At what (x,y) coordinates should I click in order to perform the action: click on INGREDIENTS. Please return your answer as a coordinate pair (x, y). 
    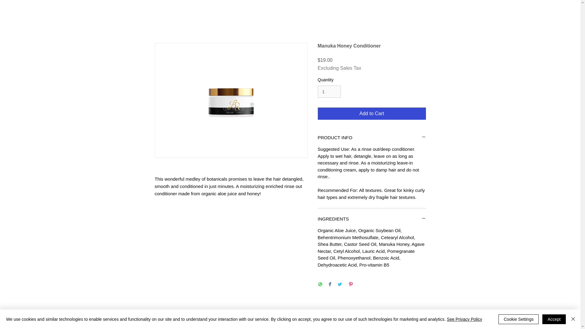
    Looking at the image, I should click on (372, 219).